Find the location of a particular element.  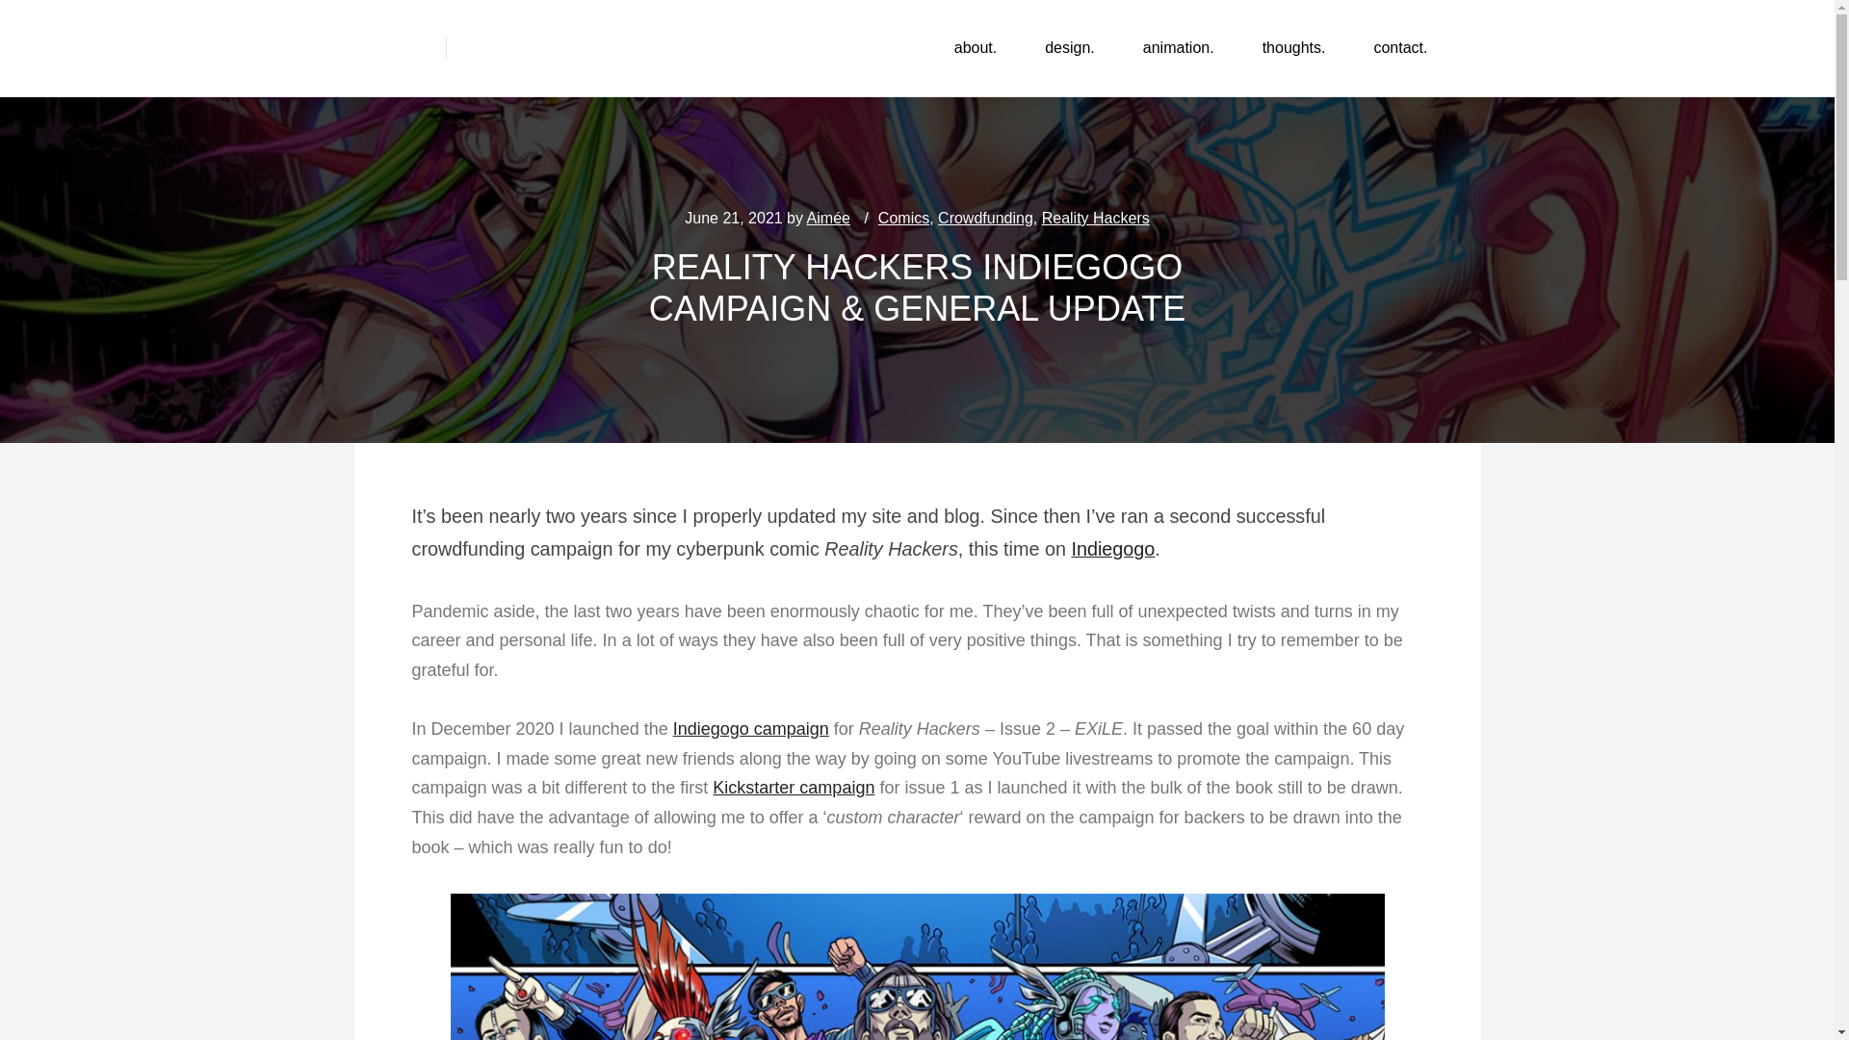

thoughts. is located at coordinates (1294, 48).